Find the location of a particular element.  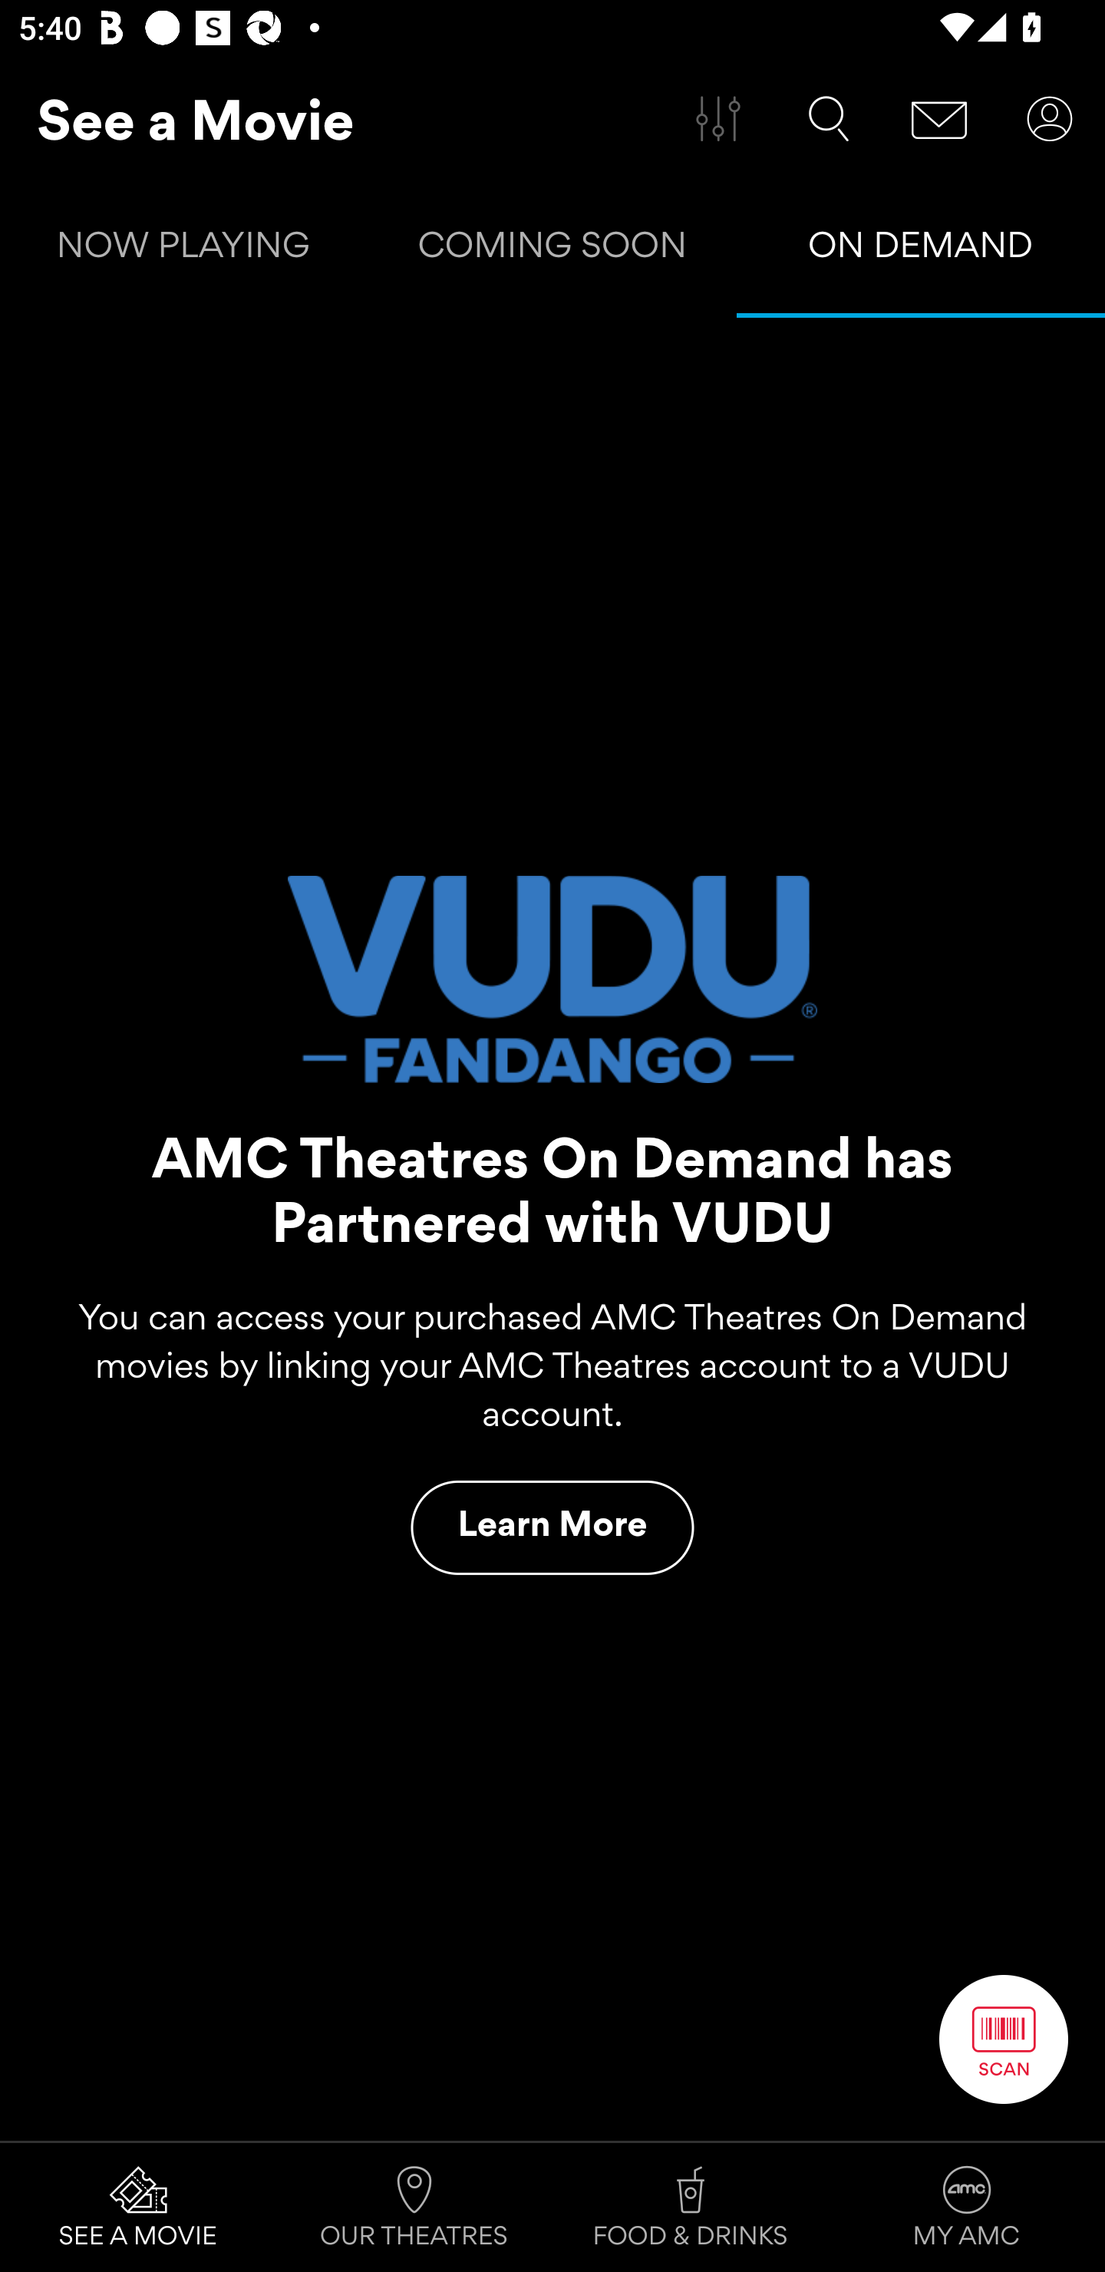

Learn More is located at coordinates (552, 1527).